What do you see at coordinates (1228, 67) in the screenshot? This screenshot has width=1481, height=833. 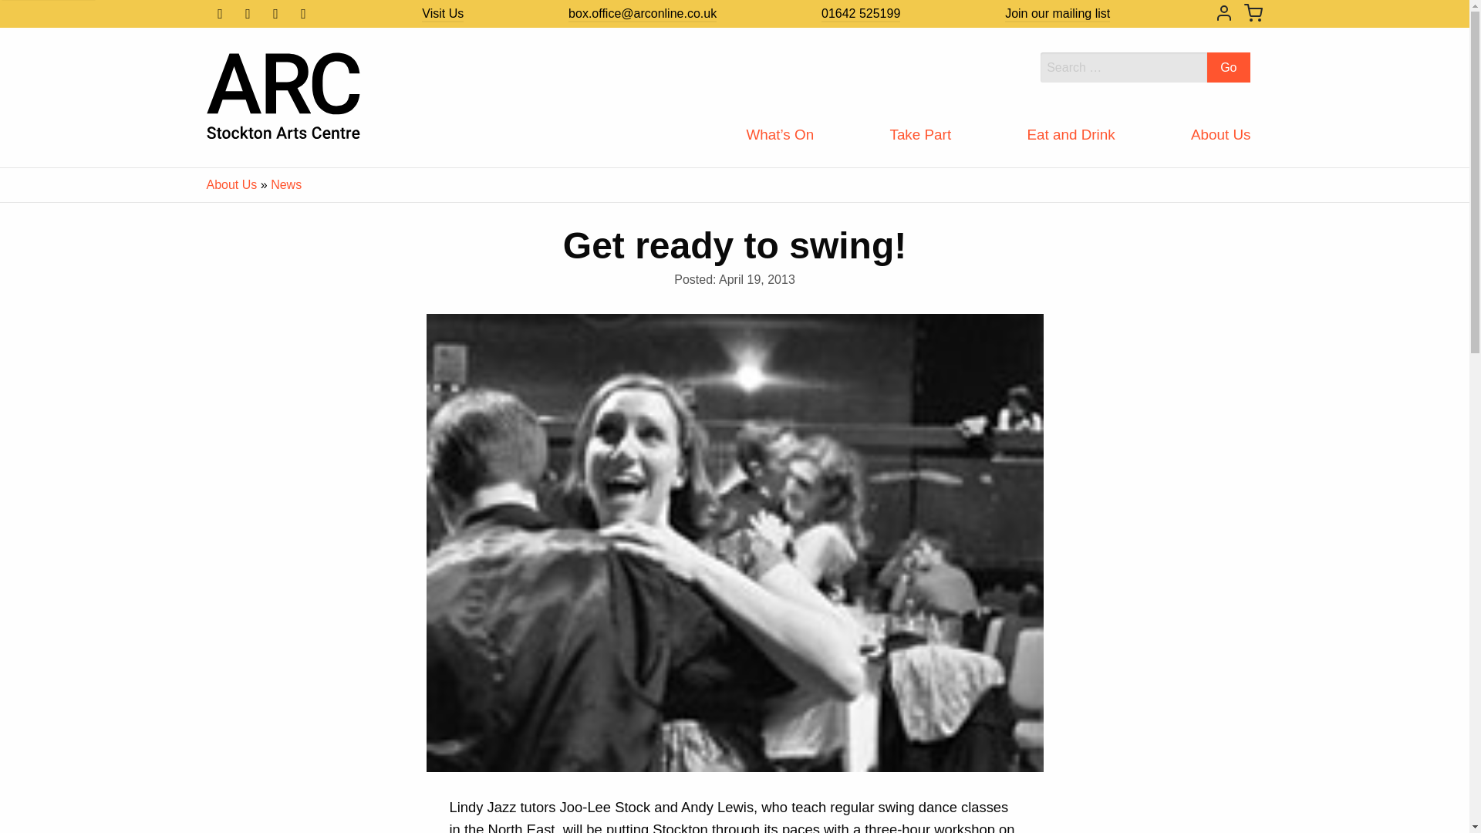 I see `Go` at bounding box center [1228, 67].